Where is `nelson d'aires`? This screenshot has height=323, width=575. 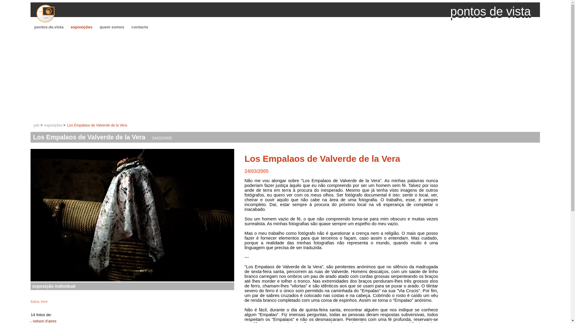
nelson d'aires is located at coordinates (44, 321).